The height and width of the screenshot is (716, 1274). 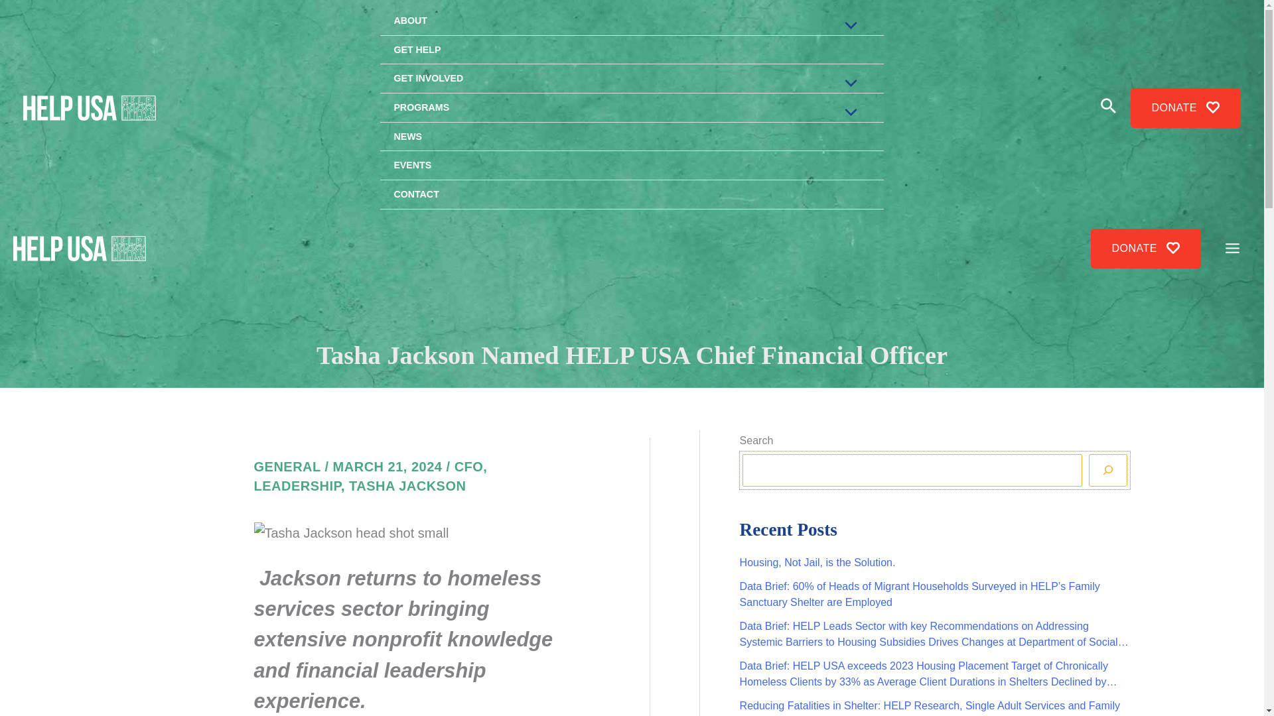 I want to click on Menu Toggle, so click(x=848, y=84).